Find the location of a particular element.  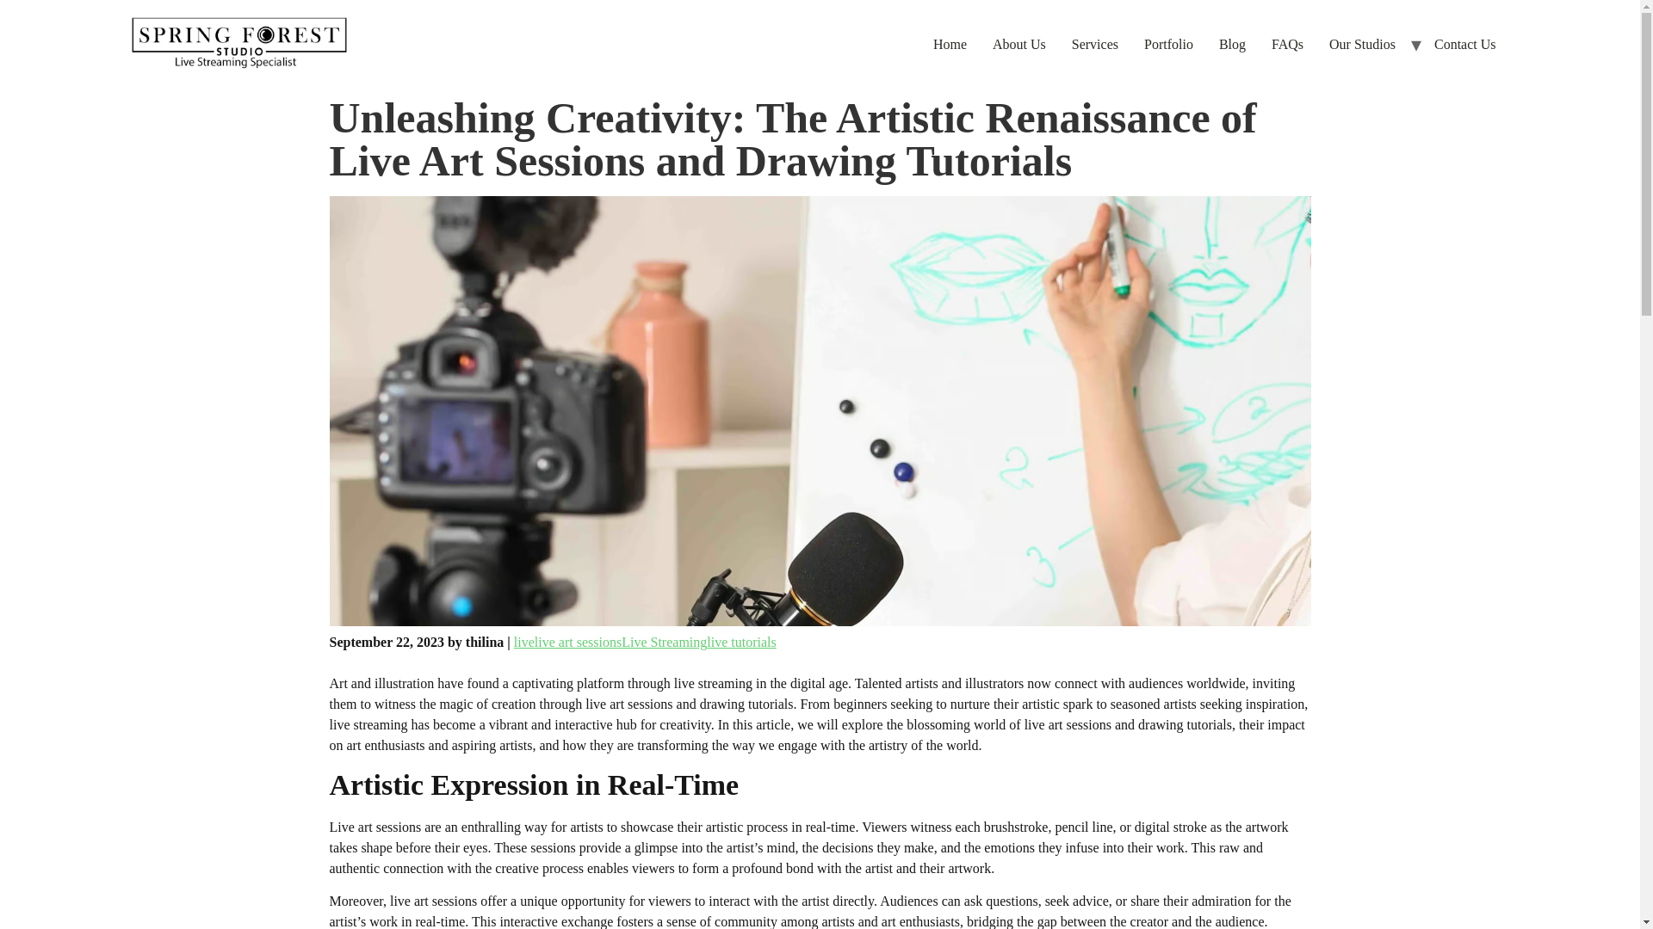

Live Streaming is located at coordinates (664, 642).